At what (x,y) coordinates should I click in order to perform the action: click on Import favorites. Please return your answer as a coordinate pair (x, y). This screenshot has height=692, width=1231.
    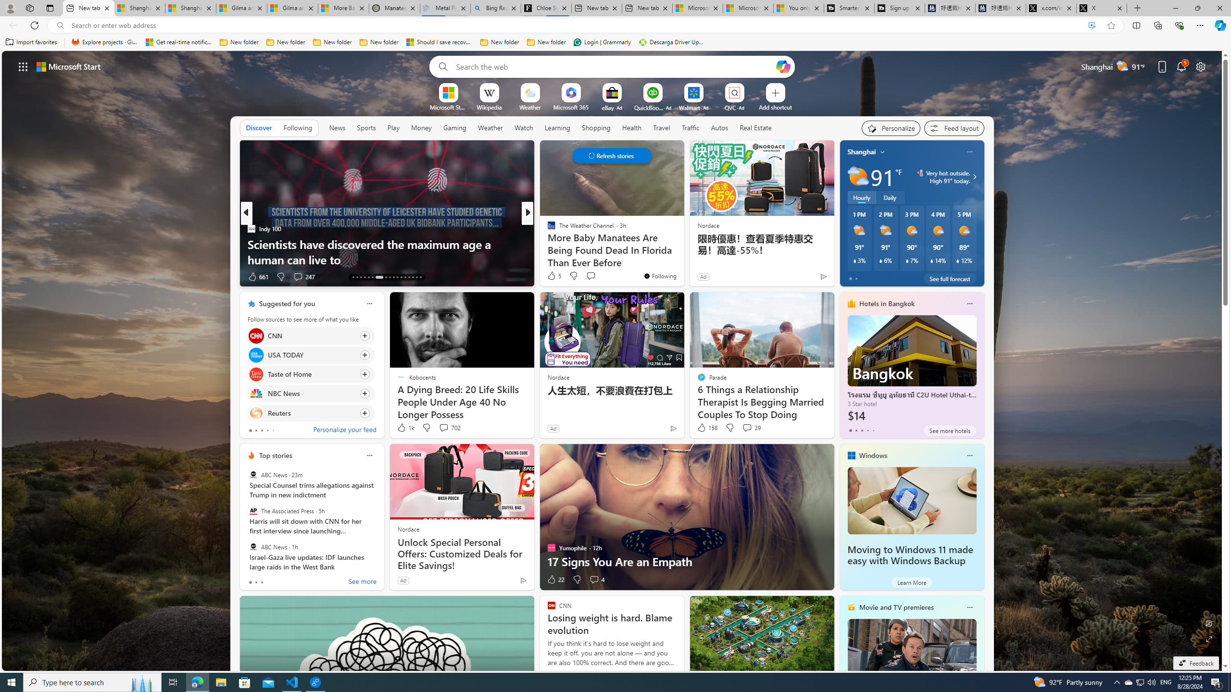
    Looking at the image, I should click on (31, 42).